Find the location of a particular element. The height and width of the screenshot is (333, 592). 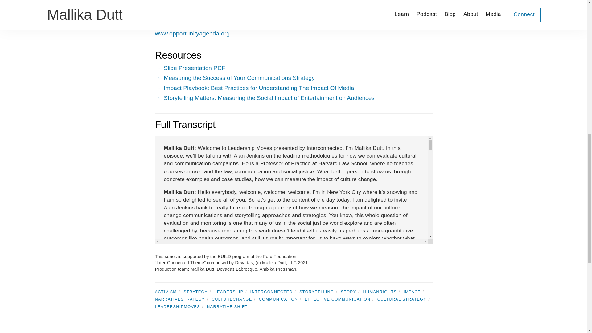

LEADERSHIPMOVES is located at coordinates (180, 306).